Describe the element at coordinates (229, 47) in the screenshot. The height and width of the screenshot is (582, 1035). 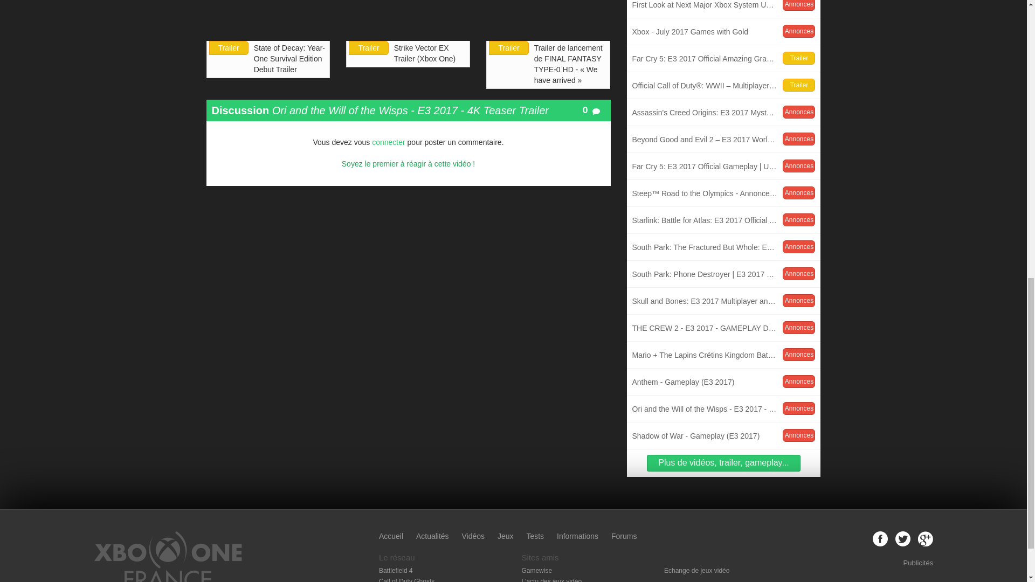
I see `connecter` at that location.